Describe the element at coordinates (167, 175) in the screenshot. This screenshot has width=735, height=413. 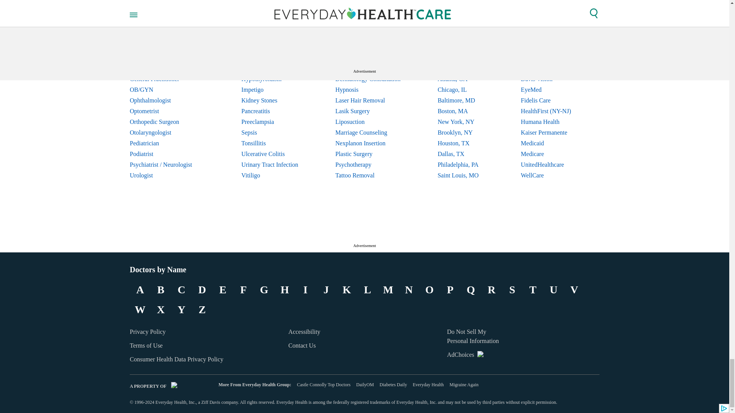
I see `Urologist` at that location.